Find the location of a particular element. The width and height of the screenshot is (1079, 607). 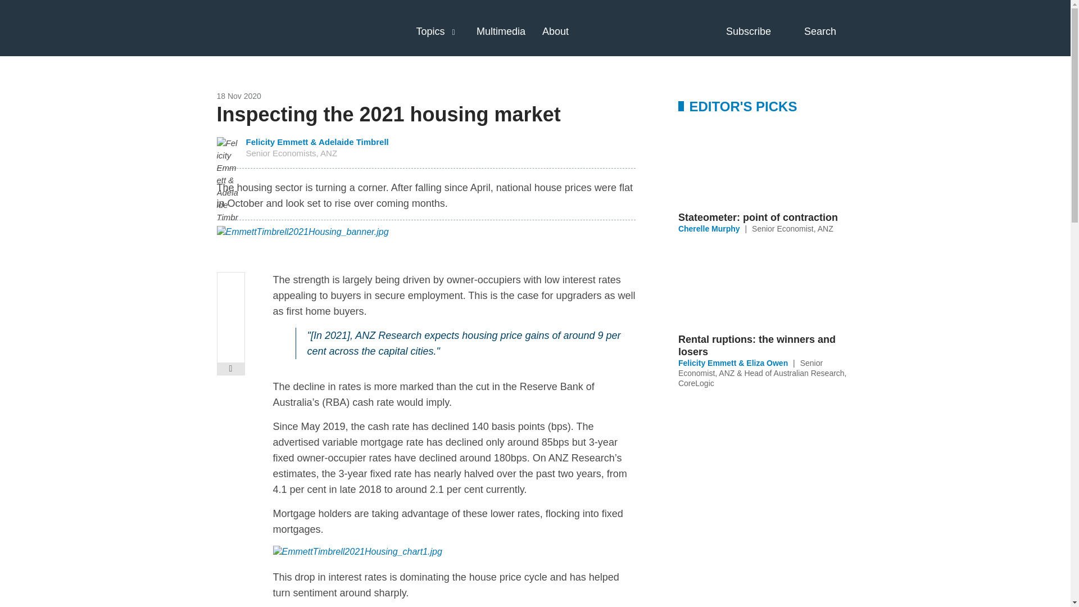

Multimedia is located at coordinates (501, 31).